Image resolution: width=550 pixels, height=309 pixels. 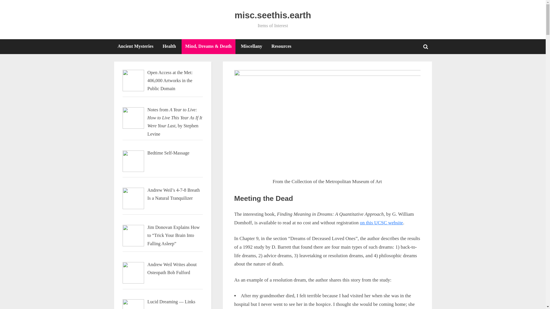 I want to click on Ancient Mysteries, so click(x=254, y=211).